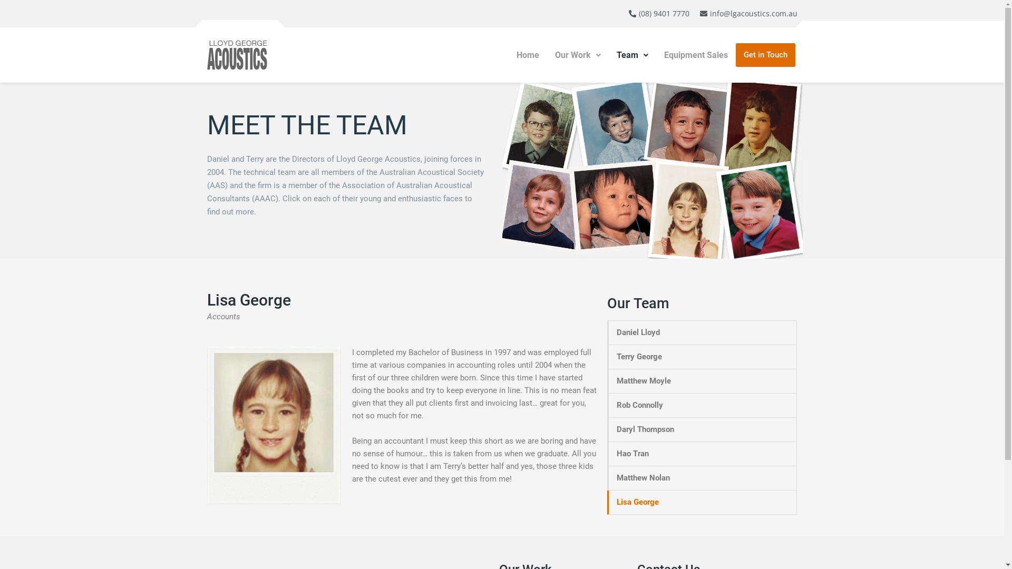 This screenshot has height=569, width=1012. I want to click on Hao Tran, so click(605, 196).